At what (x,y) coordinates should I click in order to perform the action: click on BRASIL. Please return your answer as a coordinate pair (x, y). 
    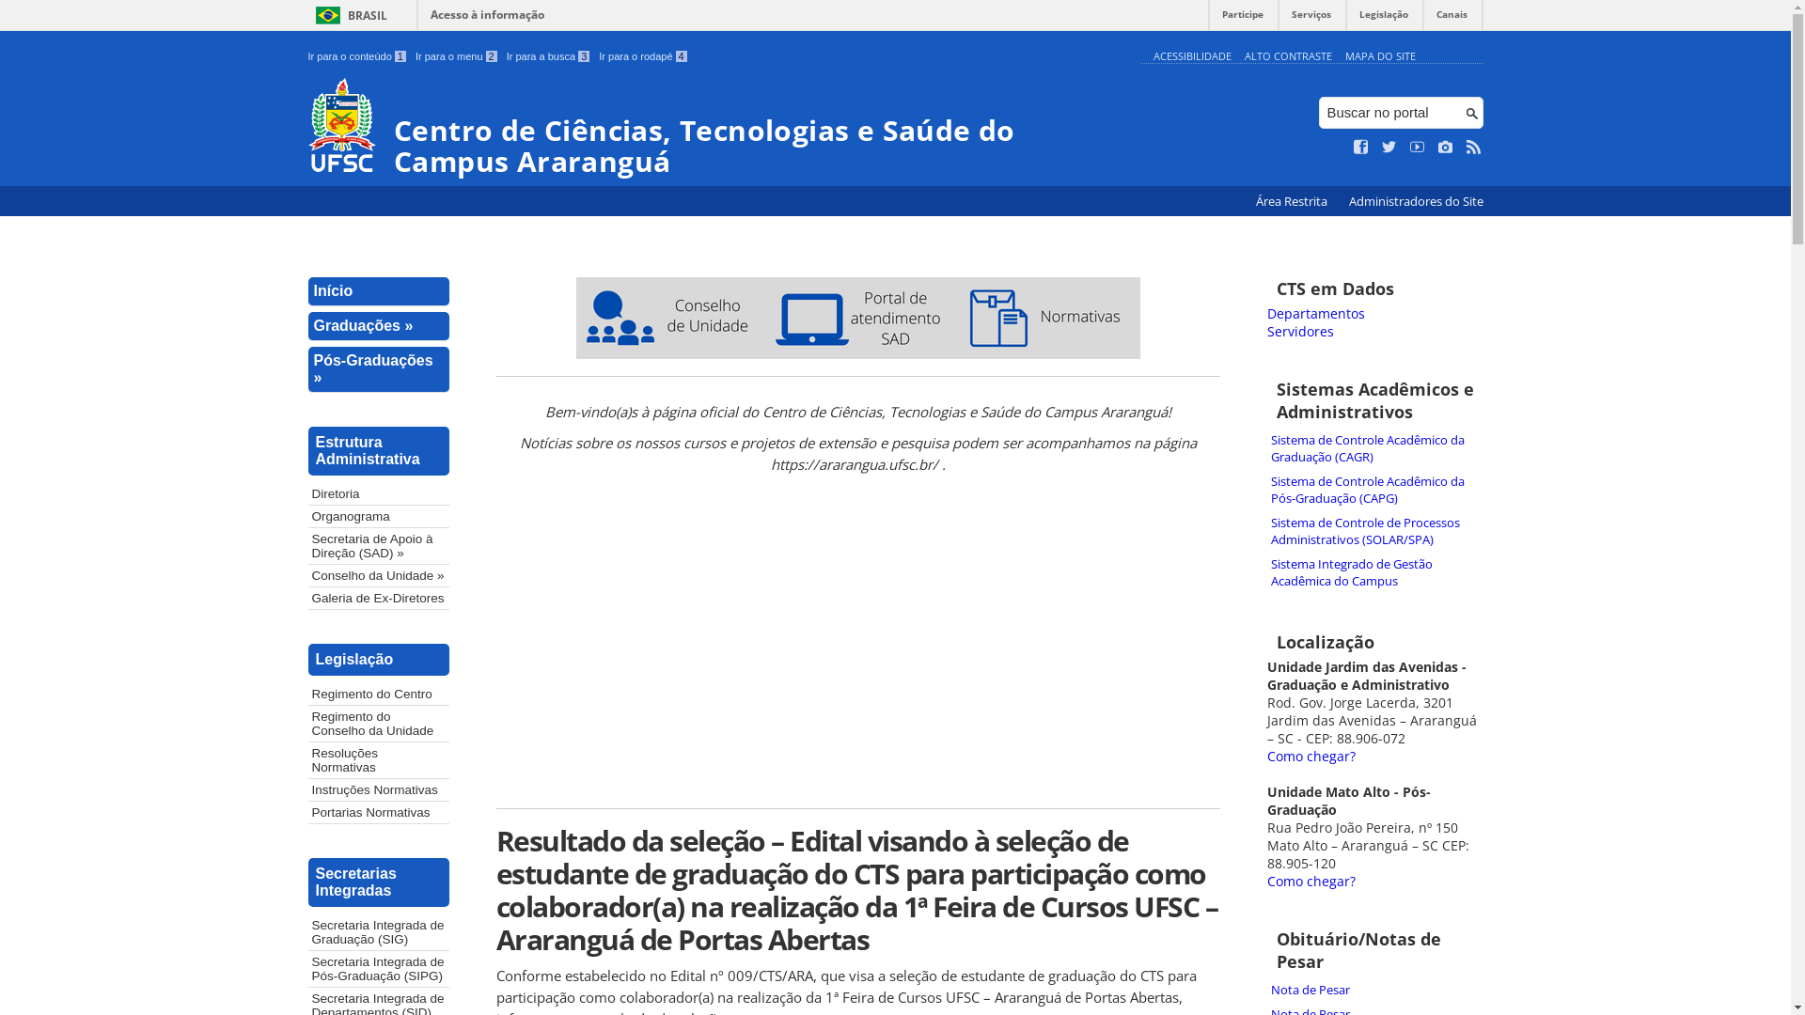
    Looking at the image, I should click on (348, 15).